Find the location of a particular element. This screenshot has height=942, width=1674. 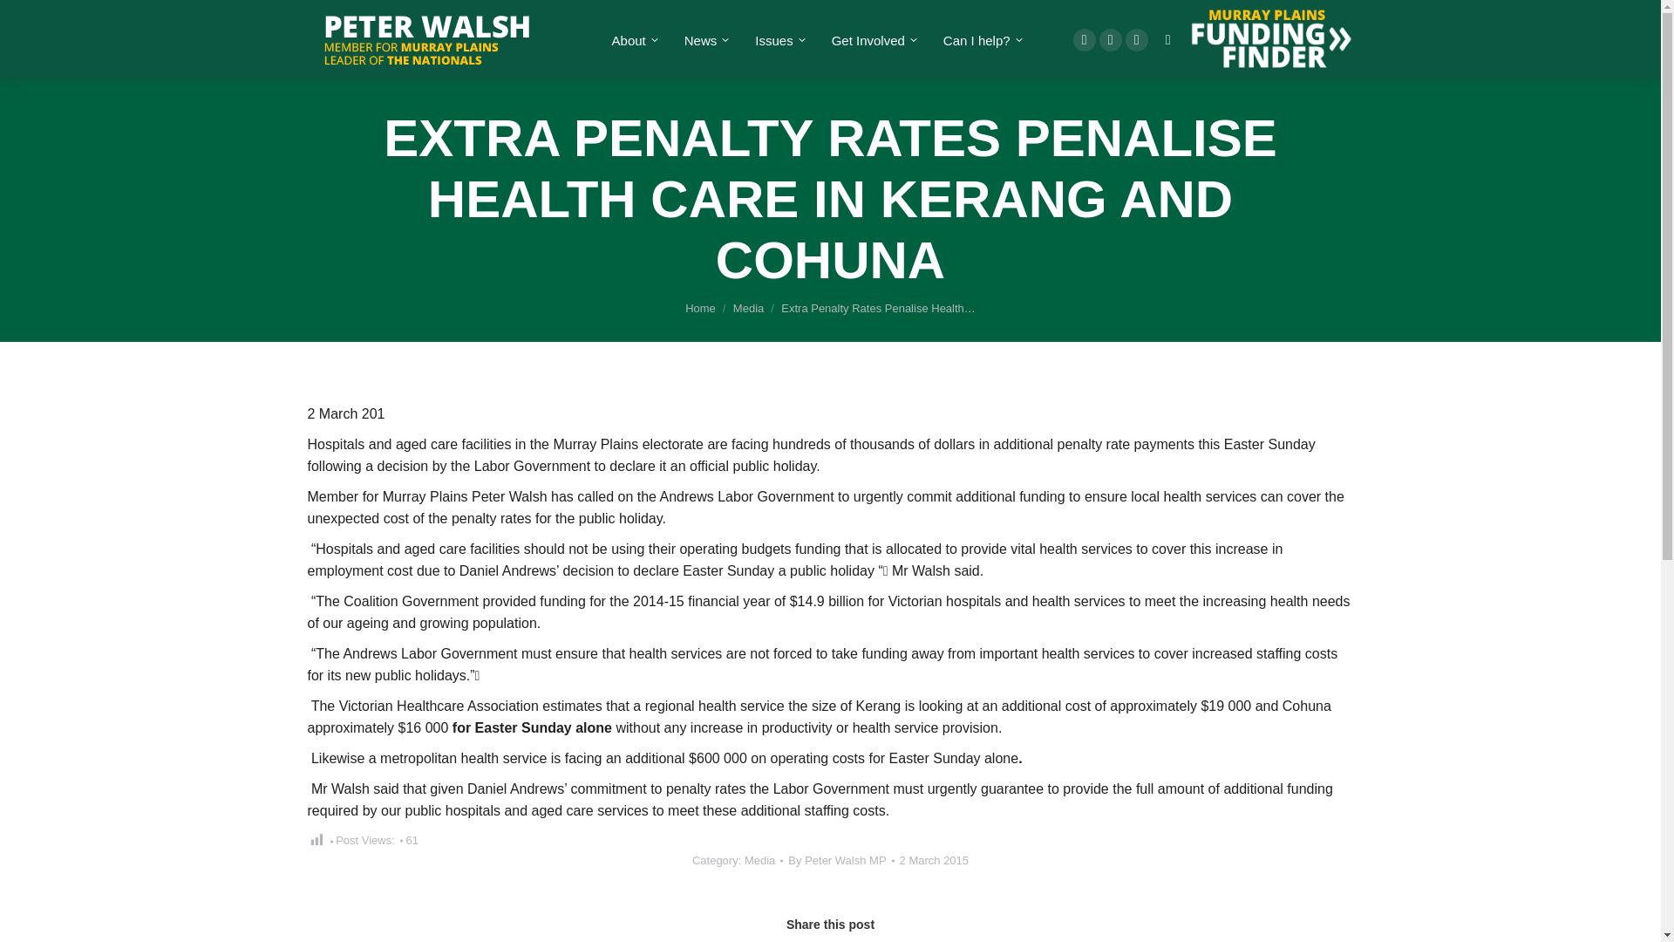

Instagram page opens in new window is located at coordinates (1137, 40).